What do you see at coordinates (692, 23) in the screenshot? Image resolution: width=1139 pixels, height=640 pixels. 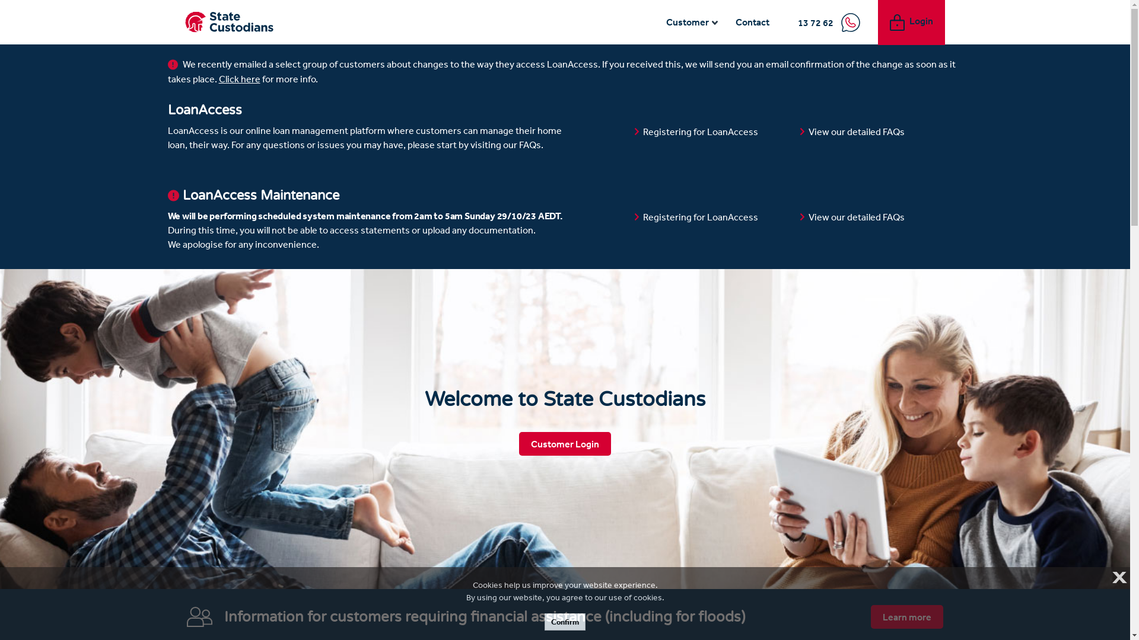 I see `Customer` at bounding box center [692, 23].